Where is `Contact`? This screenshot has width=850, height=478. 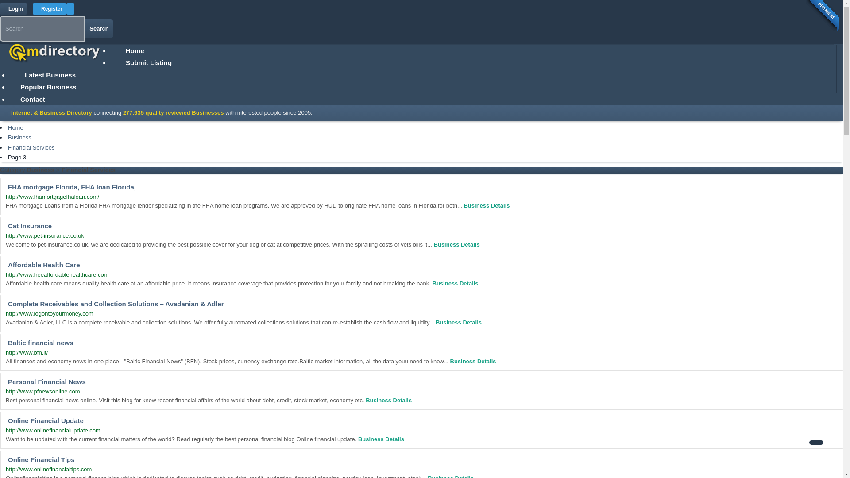
Contact is located at coordinates (33, 99).